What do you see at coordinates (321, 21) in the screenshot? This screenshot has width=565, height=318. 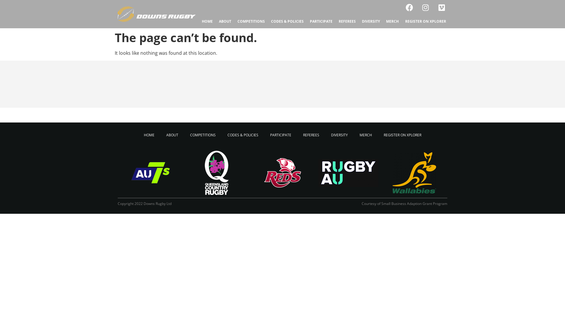 I see `PARTICIPATE` at bounding box center [321, 21].